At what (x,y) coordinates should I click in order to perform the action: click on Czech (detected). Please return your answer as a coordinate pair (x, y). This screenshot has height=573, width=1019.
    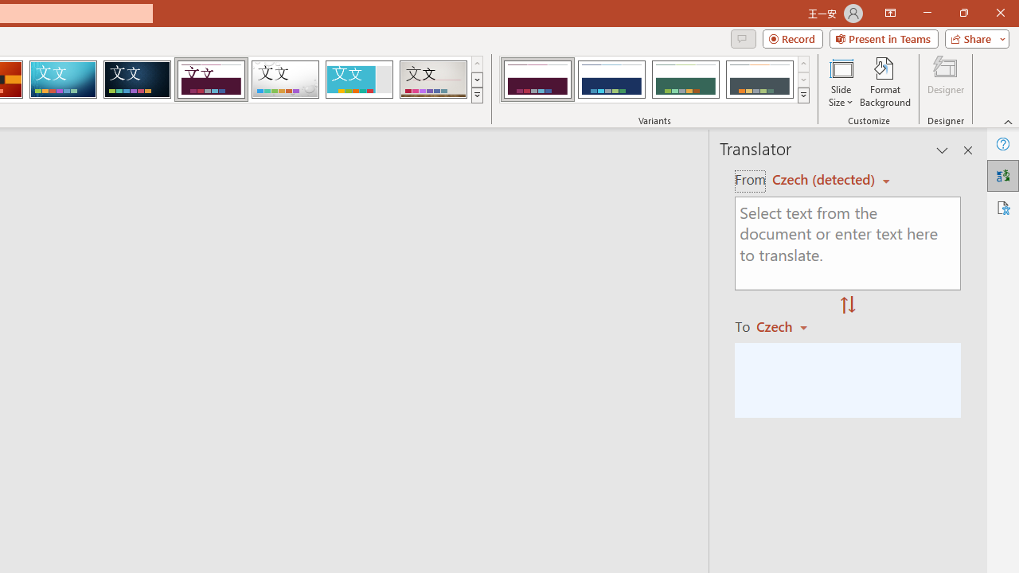
    Looking at the image, I should click on (826, 180).